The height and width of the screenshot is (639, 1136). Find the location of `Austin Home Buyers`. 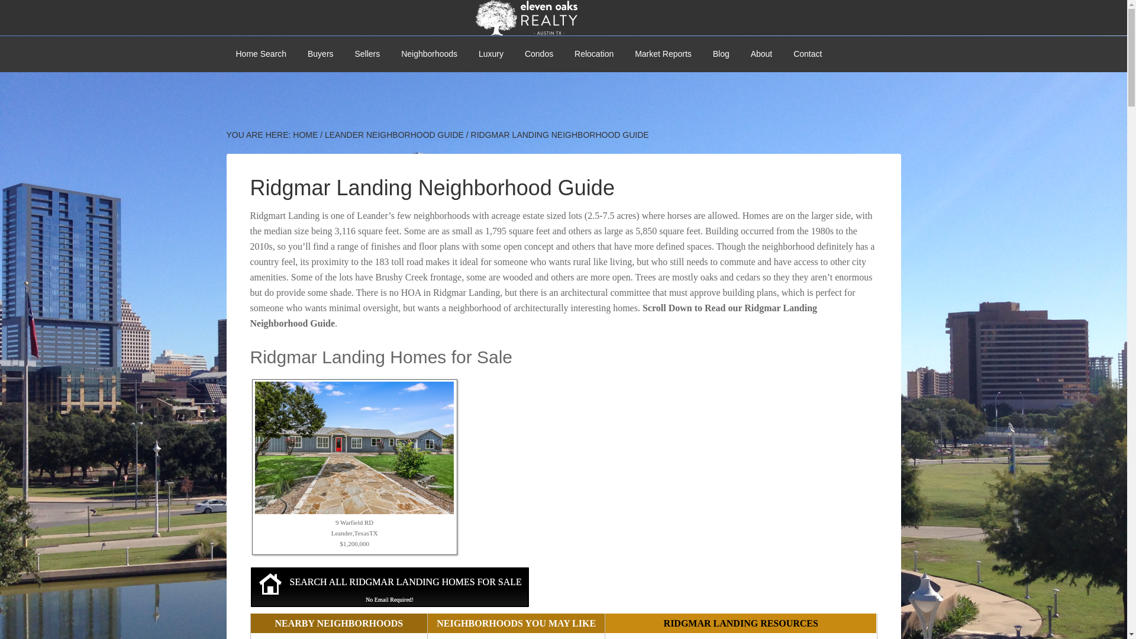

Austin Home Buyers is located at coordinates (320, 54).